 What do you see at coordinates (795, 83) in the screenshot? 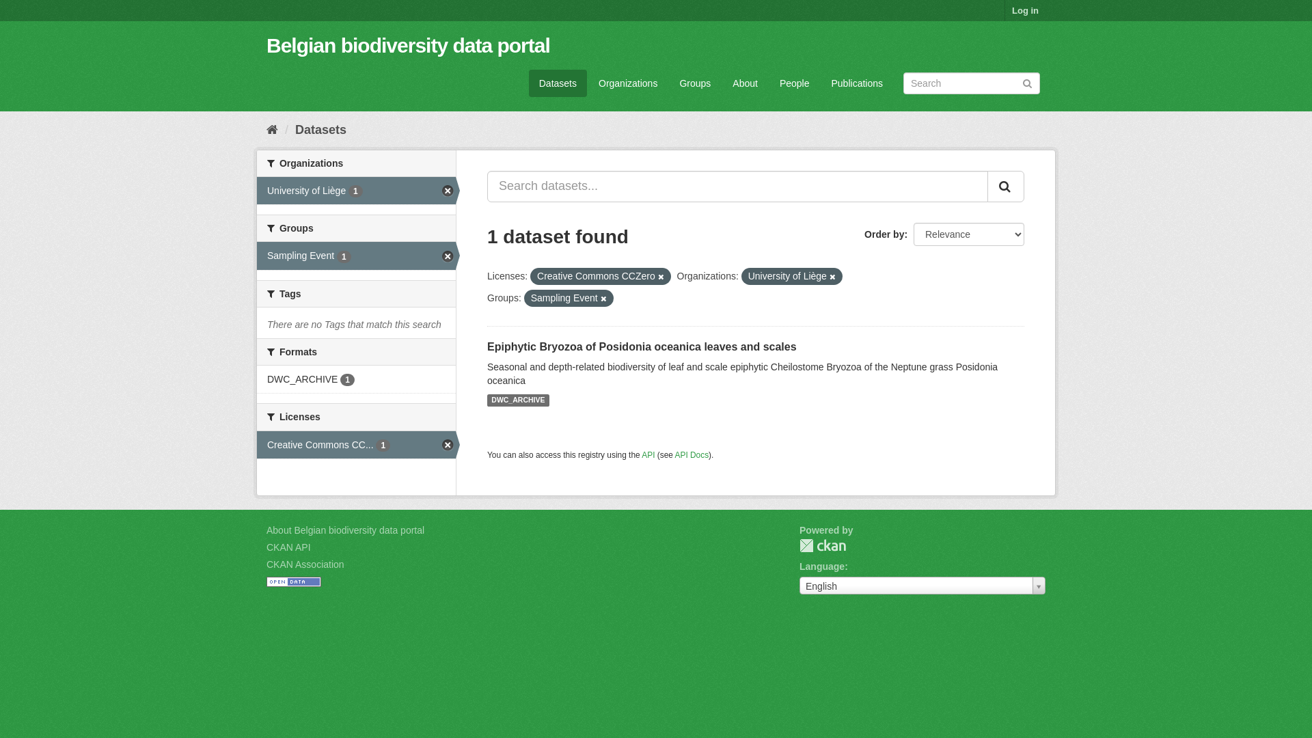
I see `People` at bounding box center [795, 83].